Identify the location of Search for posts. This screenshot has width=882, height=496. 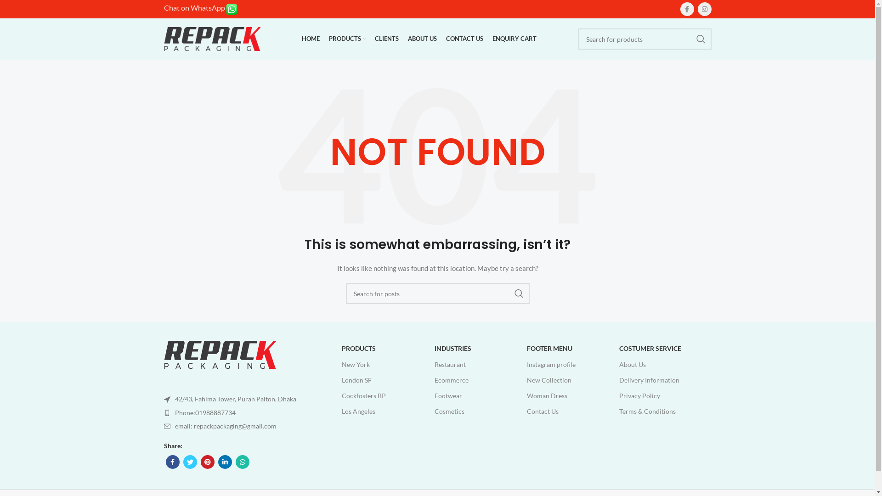
(437, 293).